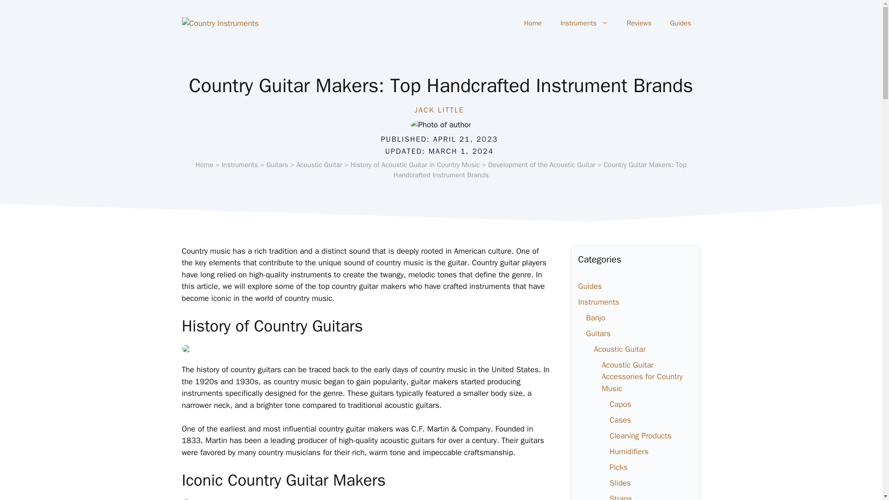  What do you see at coordinates (415, 165) in the screenshot?
I see `History of Acoustic Guitar in Country Music` at bounding box center [415, 165].